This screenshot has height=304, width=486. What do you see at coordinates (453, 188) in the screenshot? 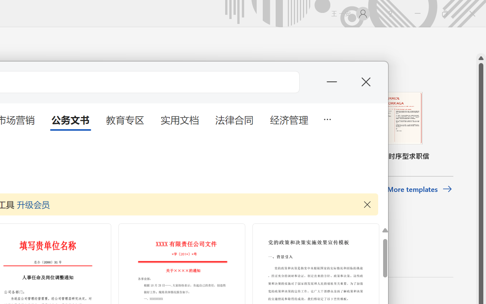
I see `2404.05719v1.pdf` at bounding box center [453, 188].